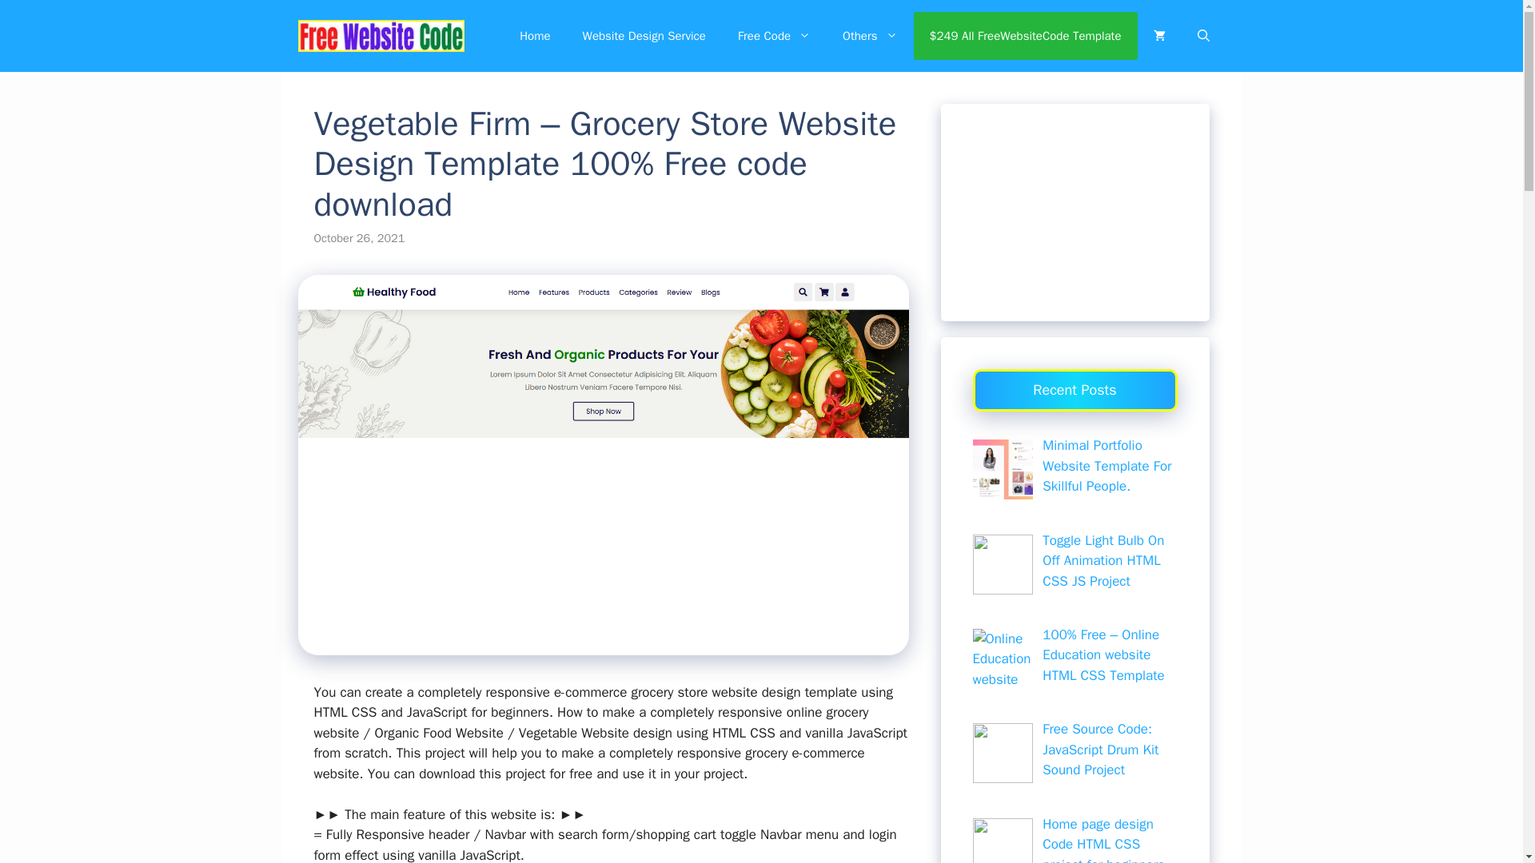 Image resolution: width=1535 pixels, height=863 pixels. What do you see at coordinates (381, 35) in the screenshot?
I see `FreeWebsiteCode` at bounding box center [381, 35].